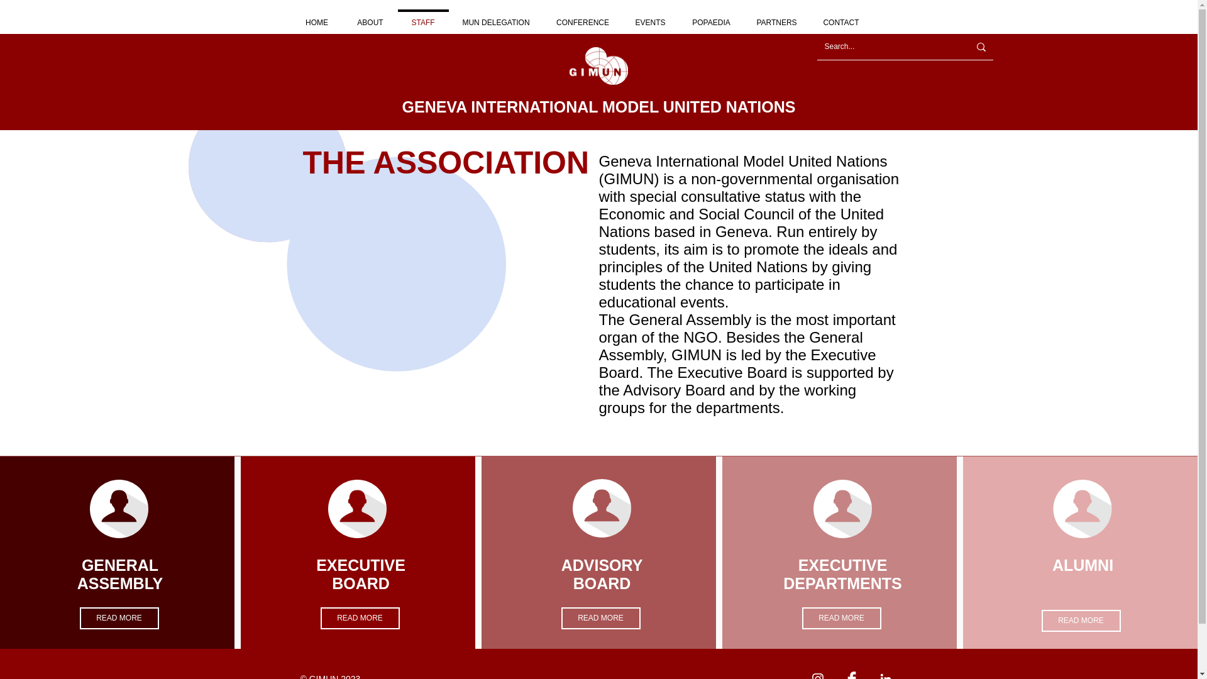 The height and width of the screenshot is (679, 1207). Describe the element at coordinates (422, 16) in the screenshot. I see `STAFF` at that location.